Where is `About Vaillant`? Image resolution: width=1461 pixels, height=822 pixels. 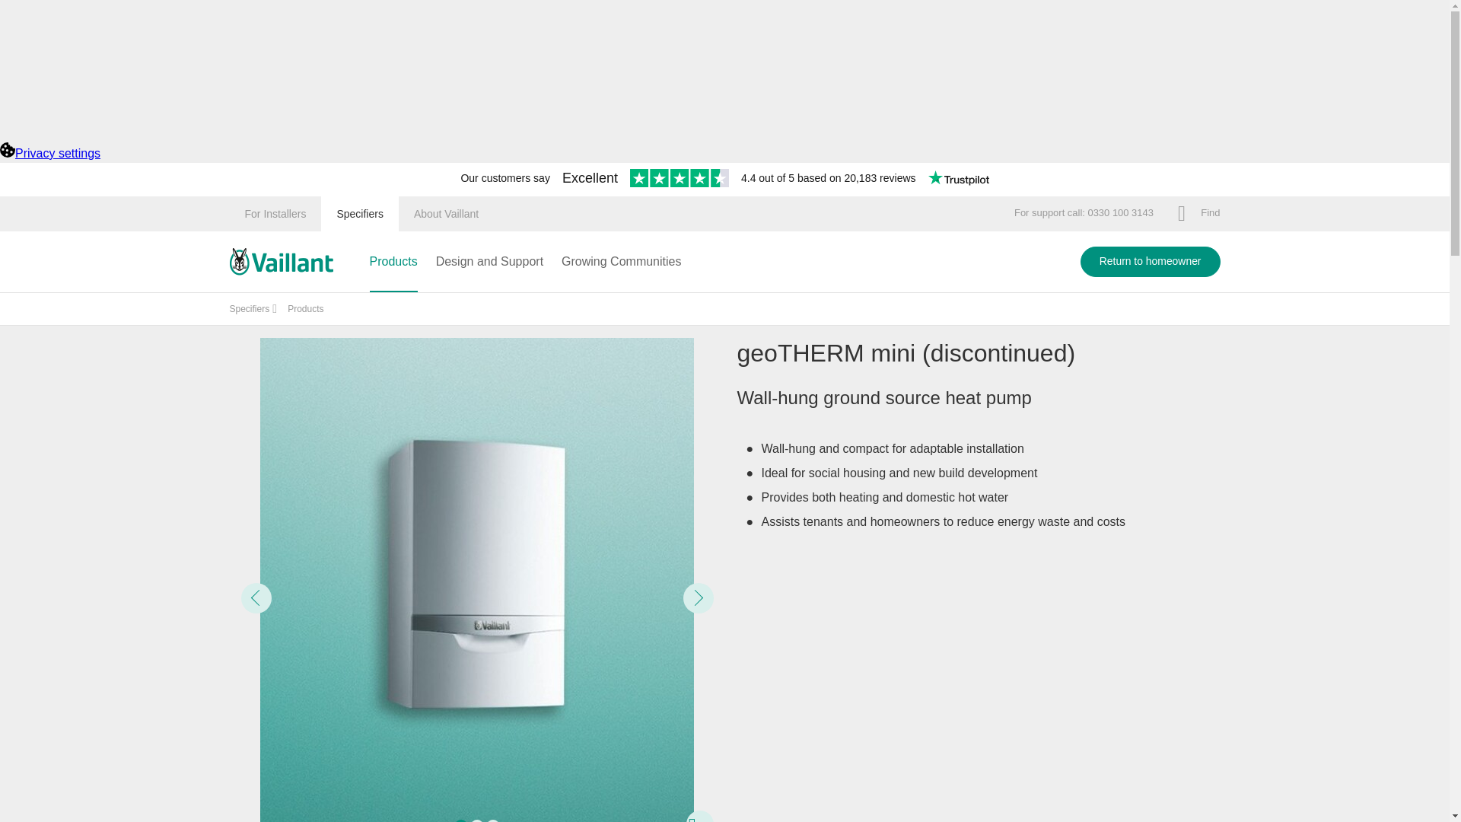
About Vaillant is located at coordinates (446, 213).